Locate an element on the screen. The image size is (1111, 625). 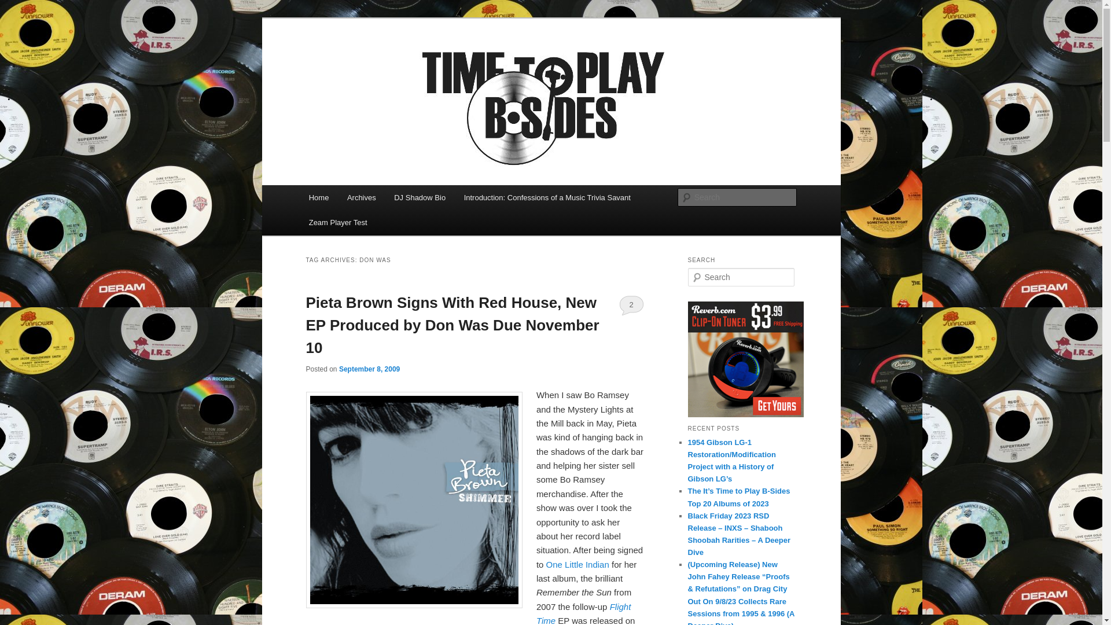
Search is located at coordinates (19, 6).